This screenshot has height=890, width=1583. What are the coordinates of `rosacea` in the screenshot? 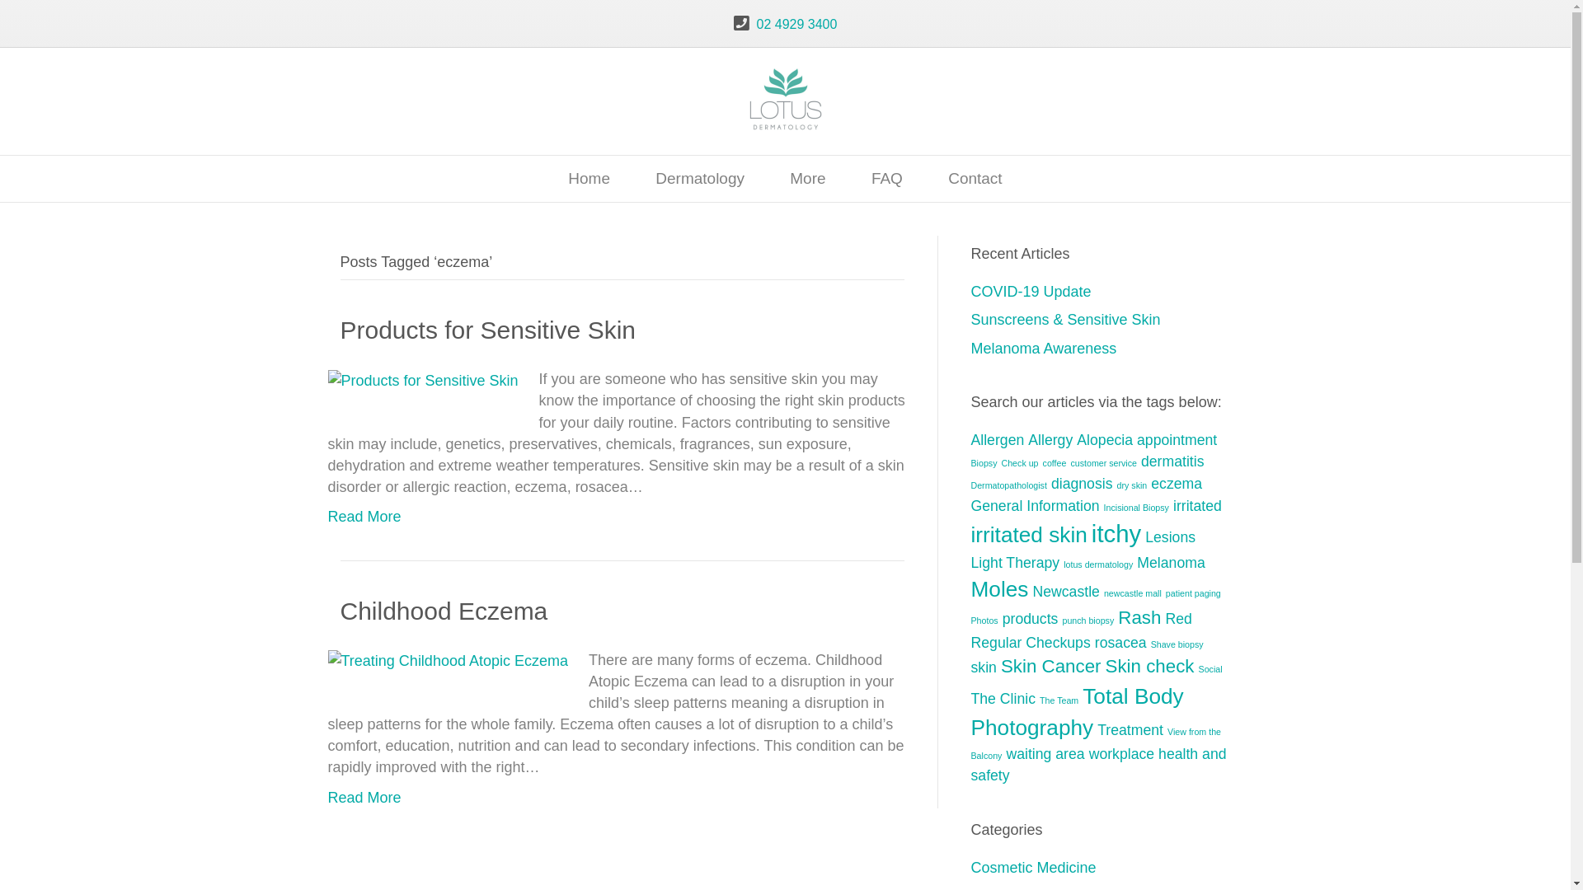 It's located at (1121, 643).